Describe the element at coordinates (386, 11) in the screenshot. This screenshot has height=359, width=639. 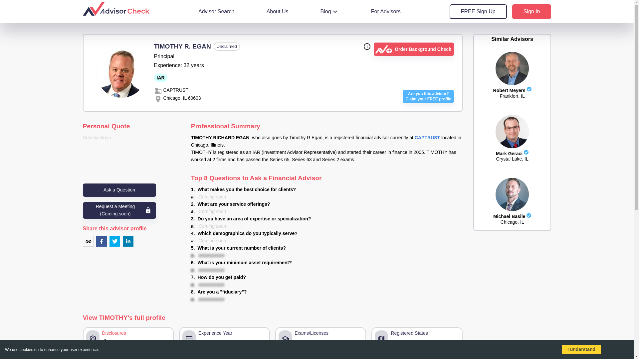
I see `For Advisors` at that location.